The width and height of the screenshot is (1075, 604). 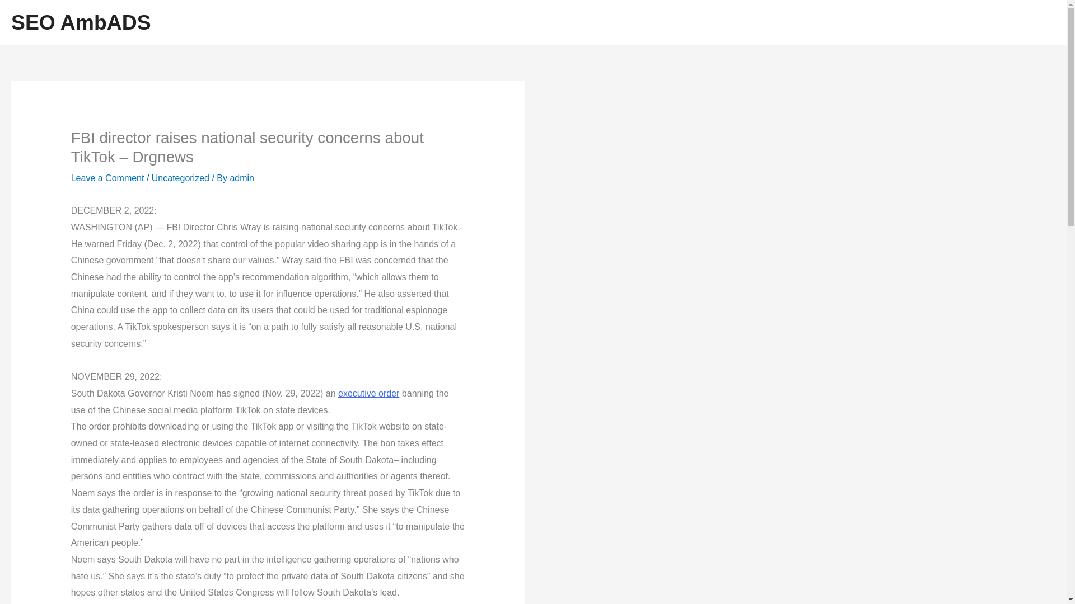 What do you see at coordinates (242, 178) in the screenshot?
I see `View all posts by admin` at bounding box center [242, 178].